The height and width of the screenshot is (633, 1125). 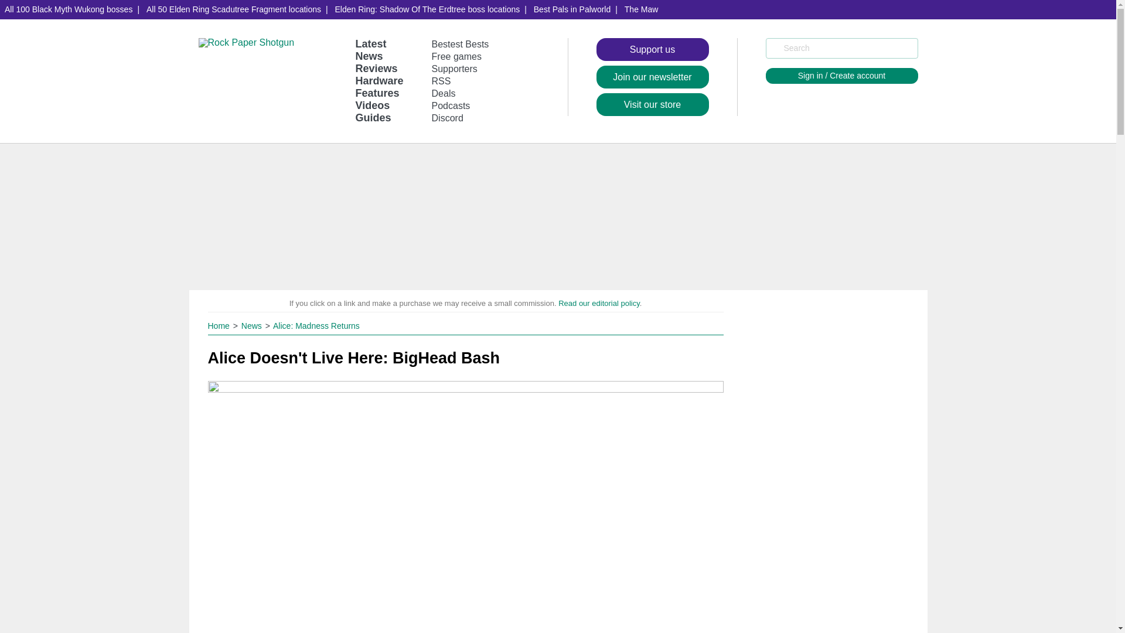 What do you see at coordinates (451, 105) in the screenshot?
I see `Podcasts` at bounding box center [451, 105].